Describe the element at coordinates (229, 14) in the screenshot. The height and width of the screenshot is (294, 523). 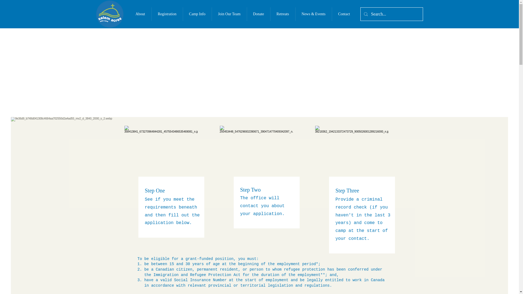
I see `Join Our Team` at that location.